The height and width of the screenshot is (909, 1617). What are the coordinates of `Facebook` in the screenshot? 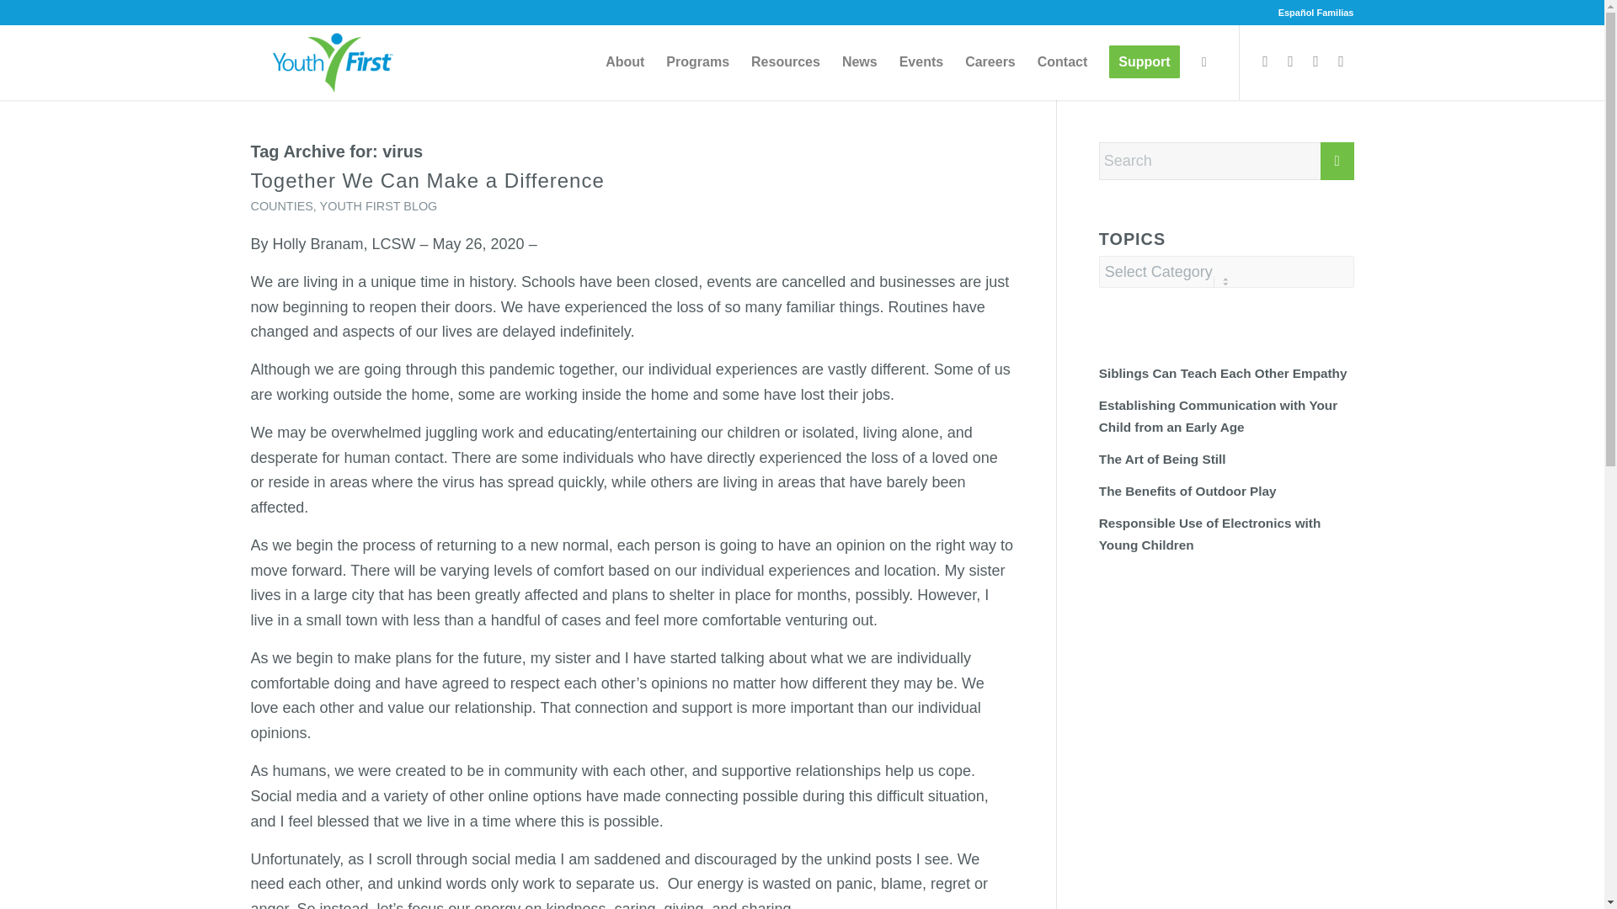 It's located at (1266, 61).